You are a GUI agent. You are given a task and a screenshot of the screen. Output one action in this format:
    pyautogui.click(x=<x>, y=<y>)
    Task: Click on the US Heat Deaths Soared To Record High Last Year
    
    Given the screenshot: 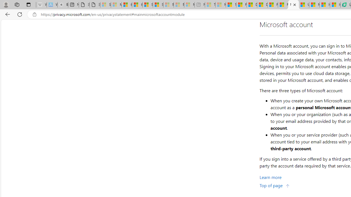 What is the action you would take?
    pyautogui.click(x=304, y=5)
    